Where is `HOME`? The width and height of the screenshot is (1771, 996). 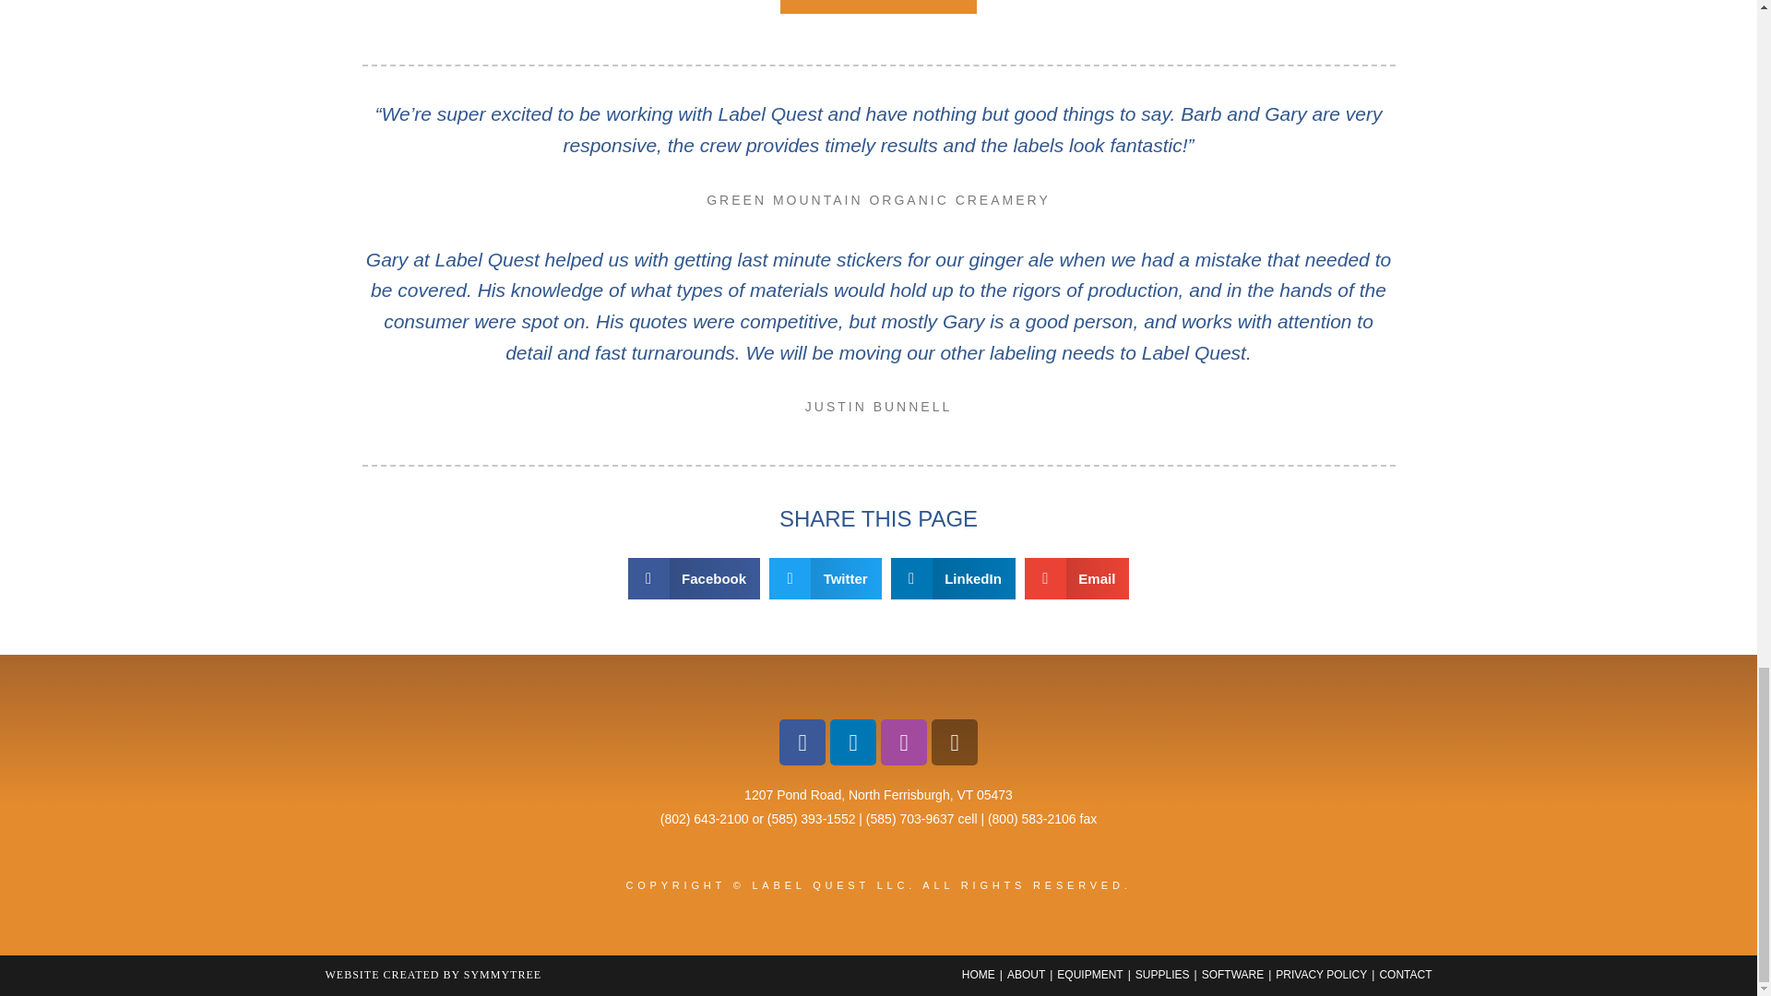 HOME is located at coordinates (978, 974).